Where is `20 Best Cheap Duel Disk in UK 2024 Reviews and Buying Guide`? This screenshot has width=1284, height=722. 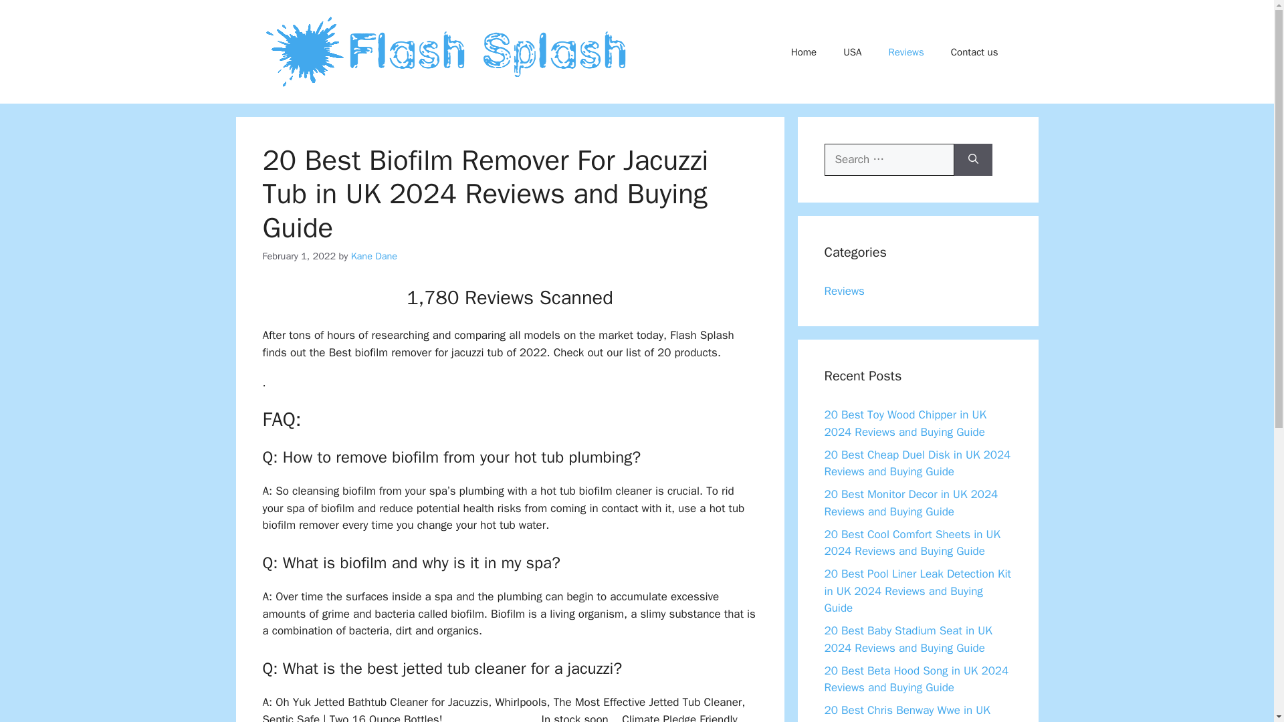 20 Best Cheap Duel Disk in UK 2024 Reviews and Buying Guide is located at coordinates (918, 463).